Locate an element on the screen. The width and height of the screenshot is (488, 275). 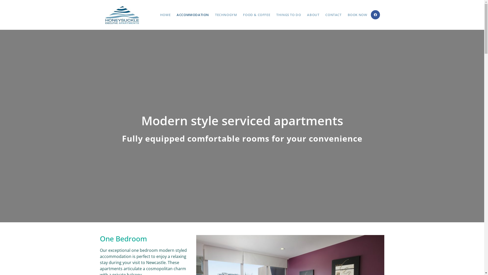
ABOUT is located at coordinates (313, 15).